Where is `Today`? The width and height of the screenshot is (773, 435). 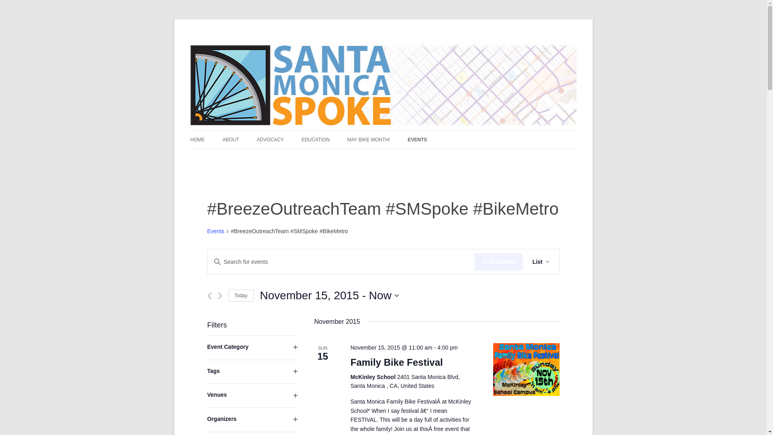
Today is located at coordinates (215, 232).